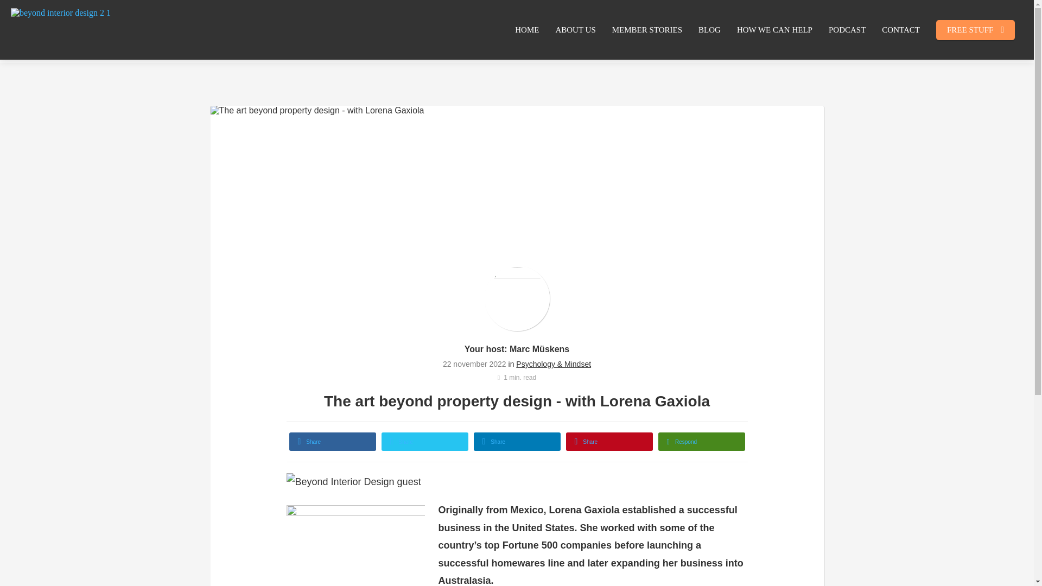 This screenshot has width=1042, height=586. What do you see at coordinates (709, 29) in the screenshot?
I see `BLOG` at bounding box center [709, 29].